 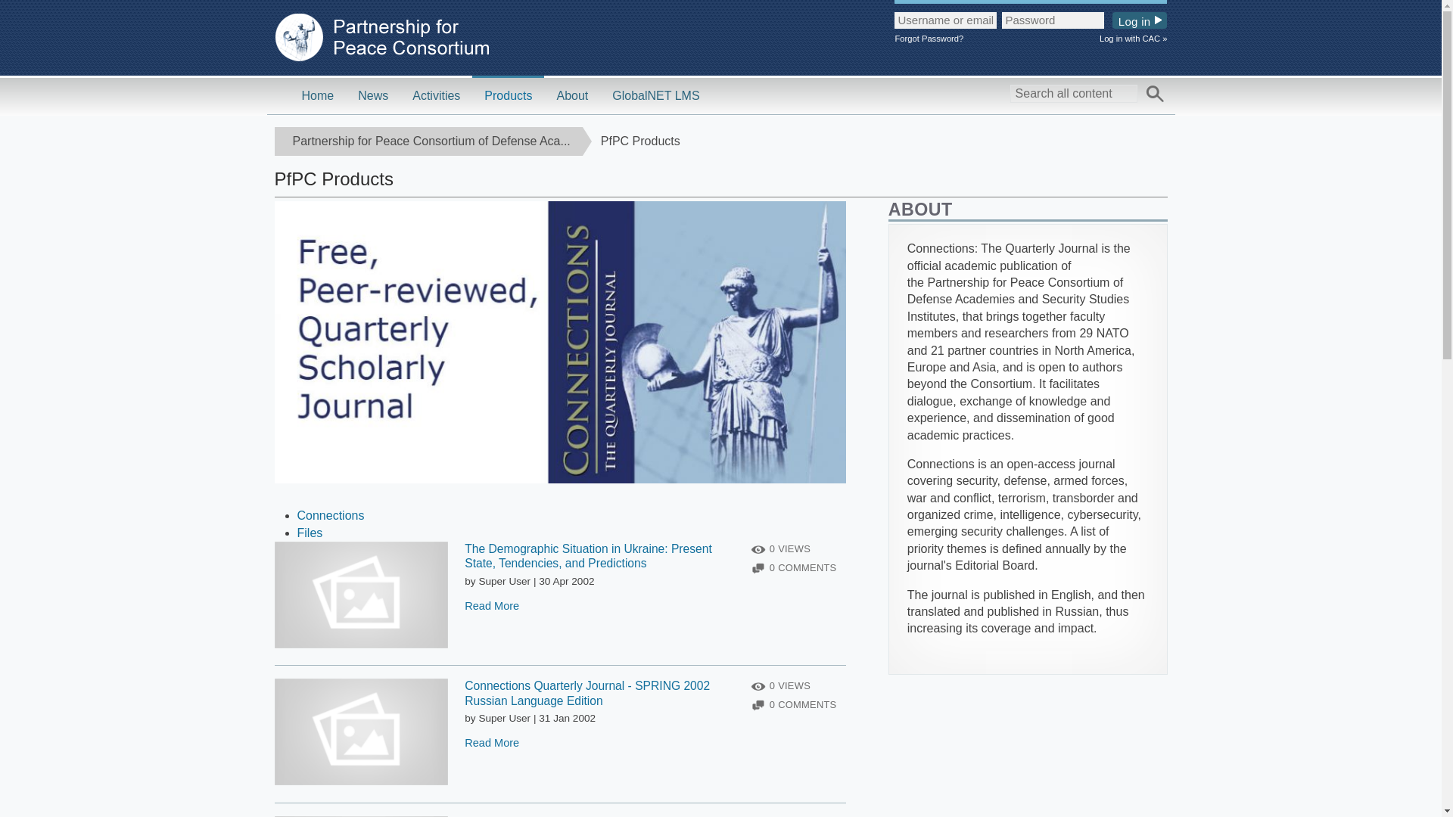 I want to click on Read More, so click(x=492, y=743).